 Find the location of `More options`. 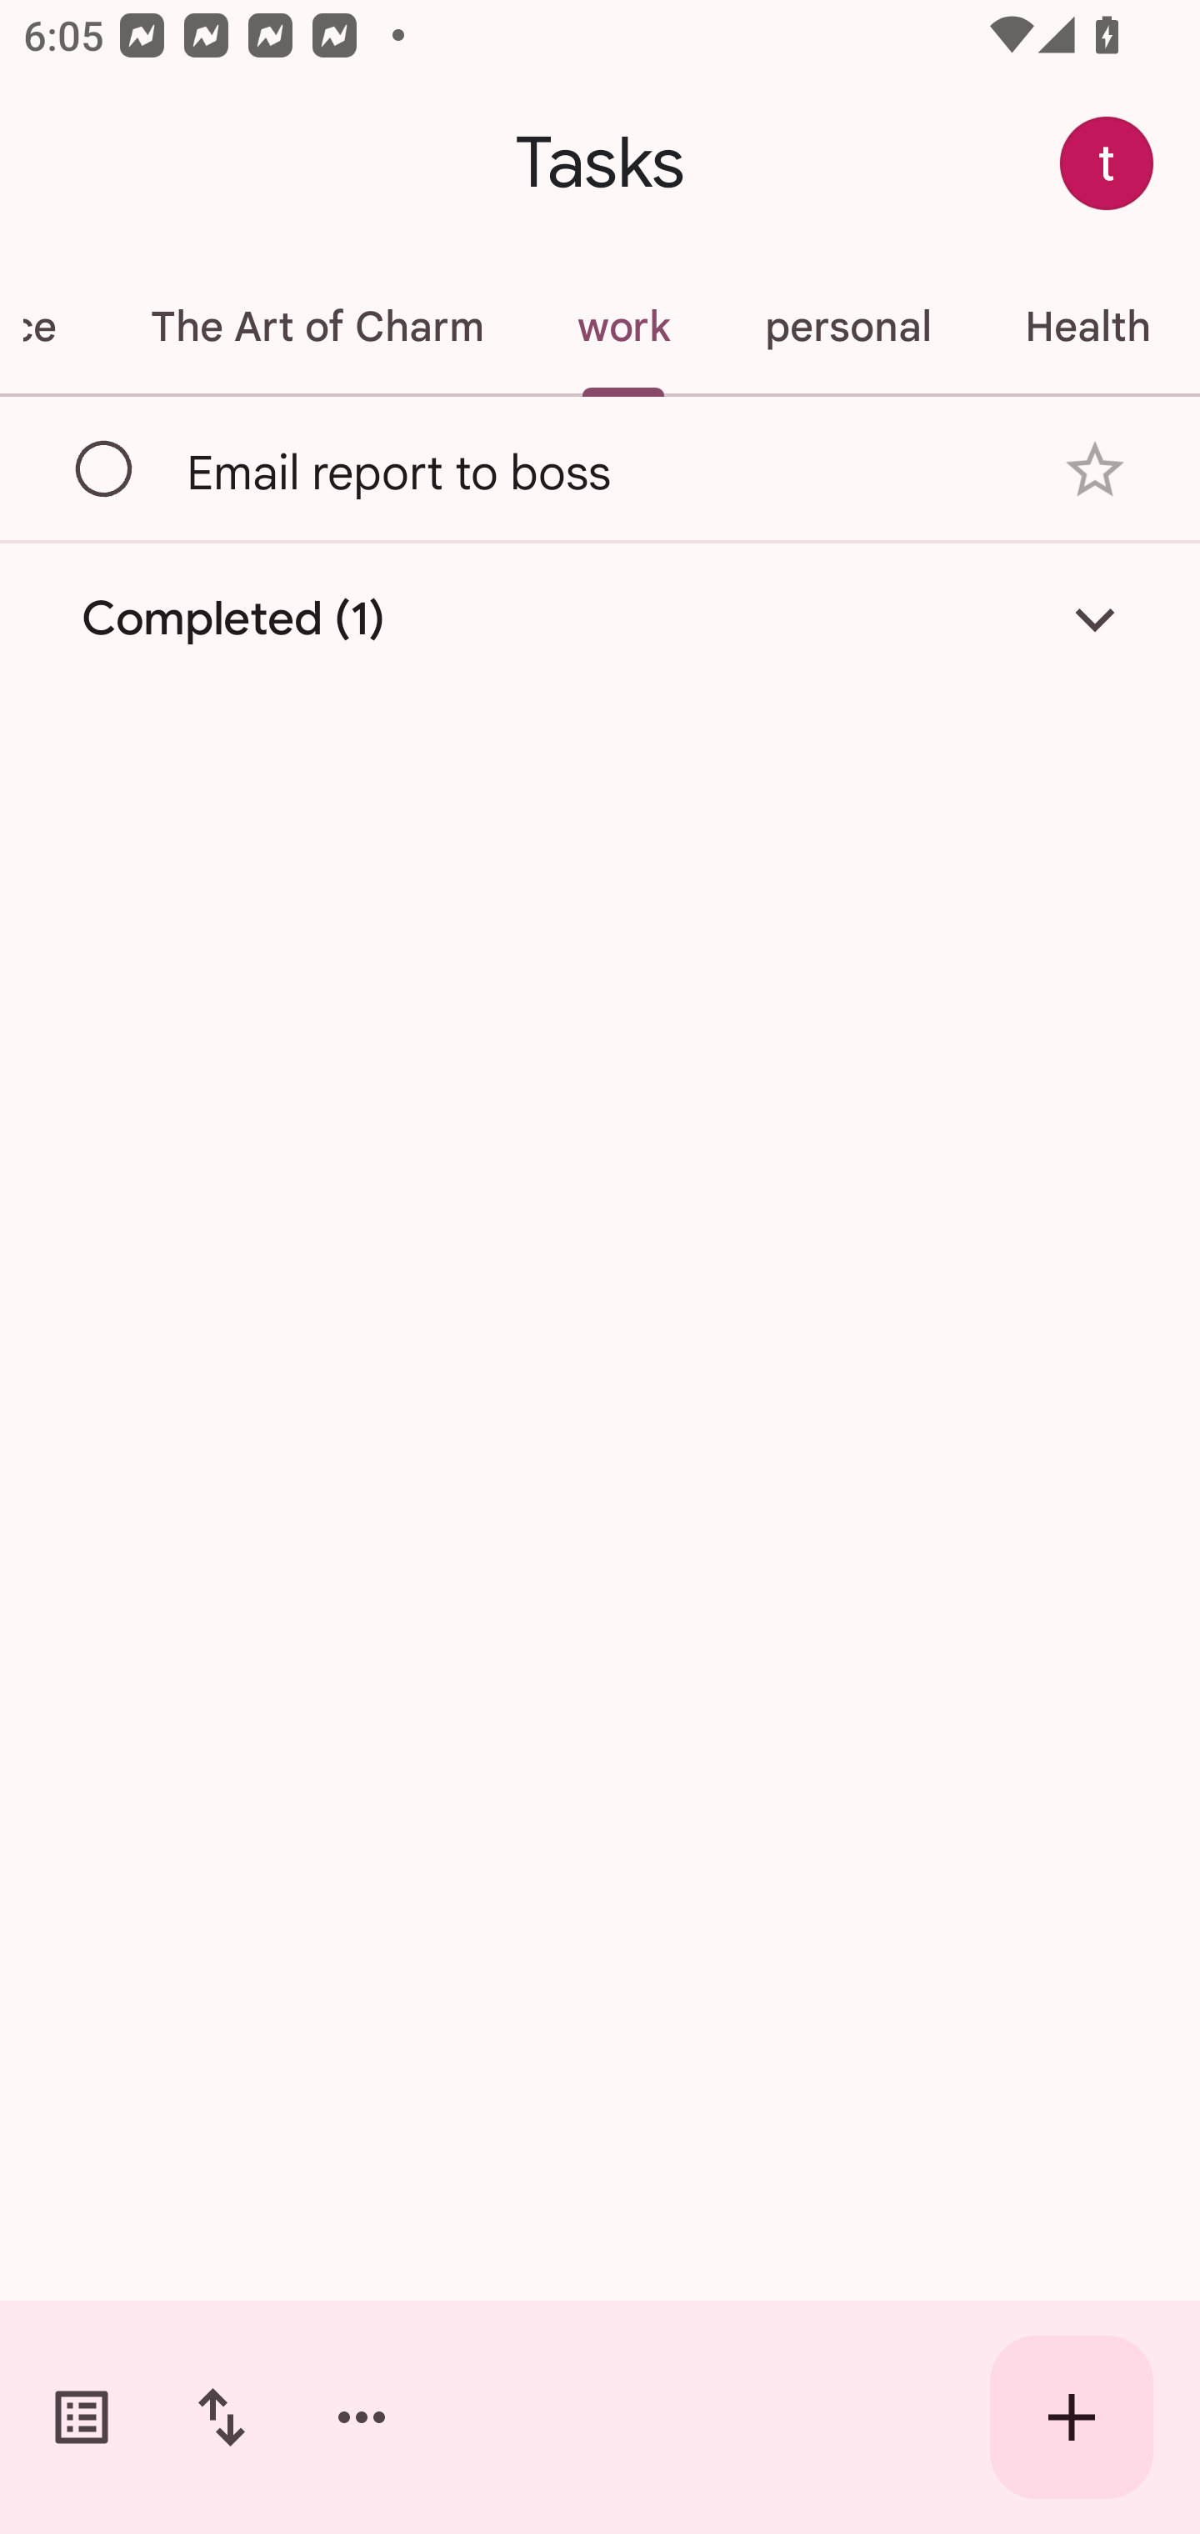

More options is located at coordinates (362, 2417).